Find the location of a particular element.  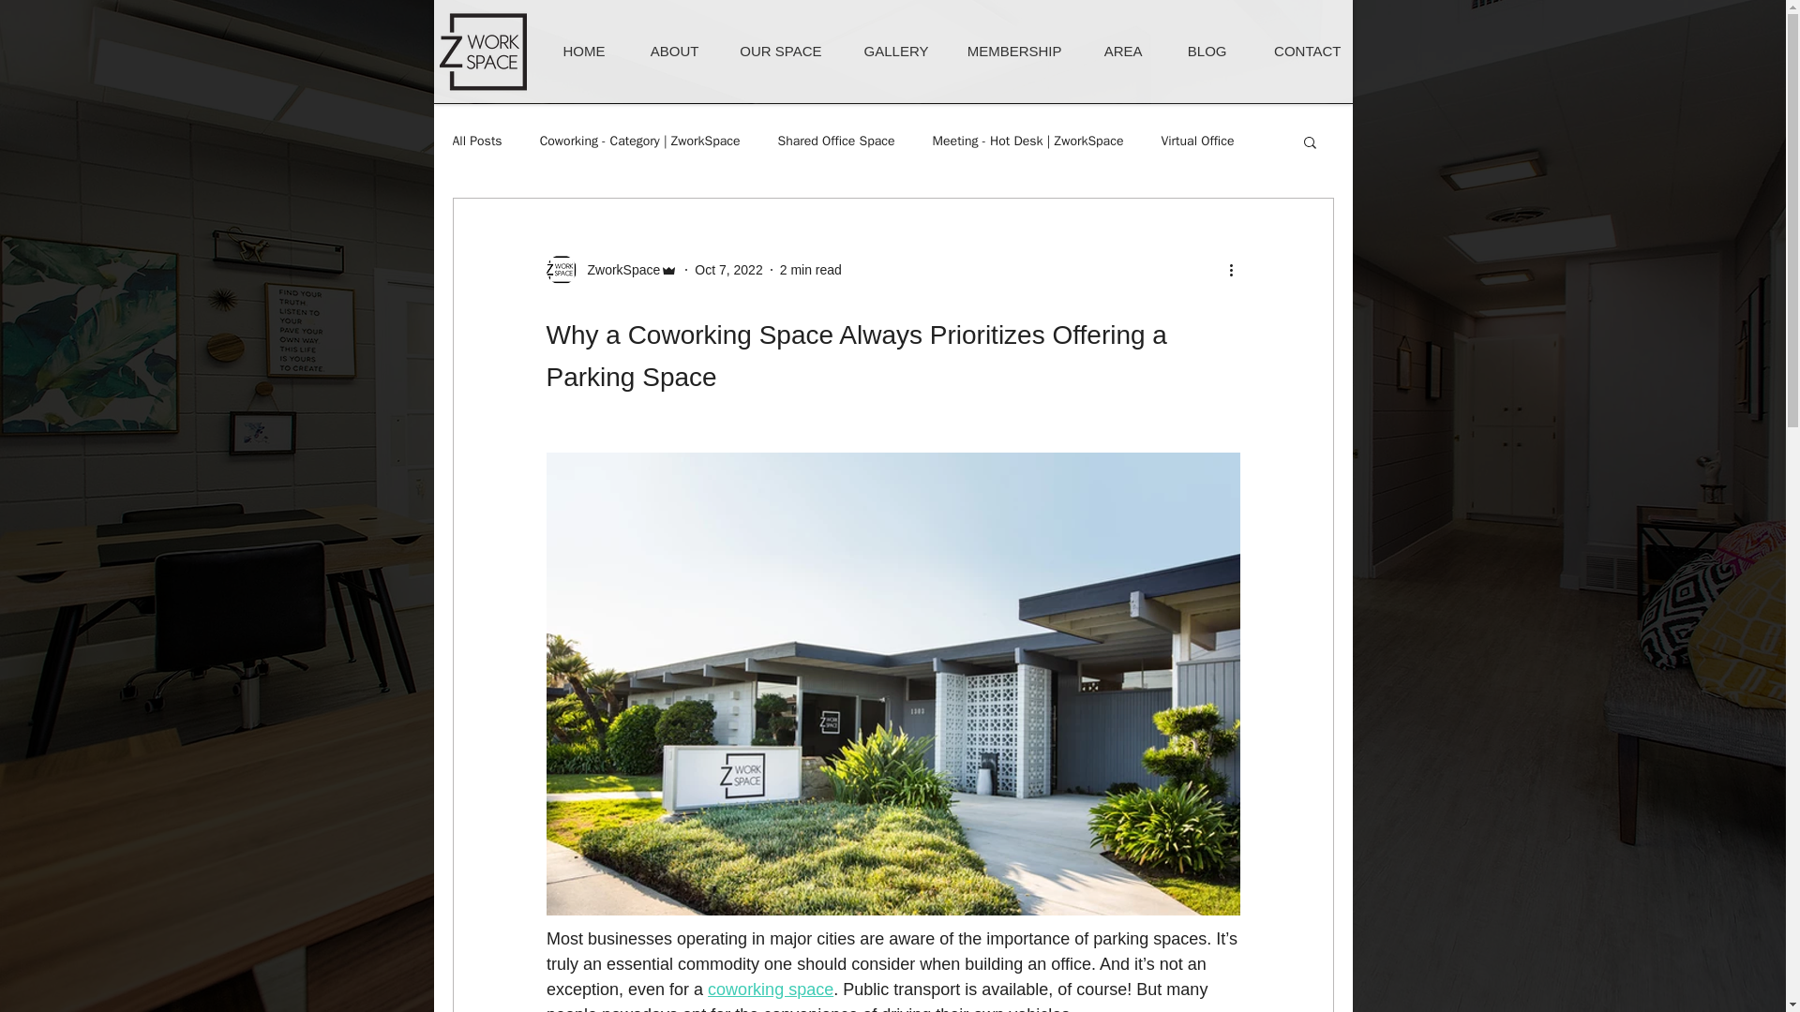

BLOG is located at coordinates (1198, 51).